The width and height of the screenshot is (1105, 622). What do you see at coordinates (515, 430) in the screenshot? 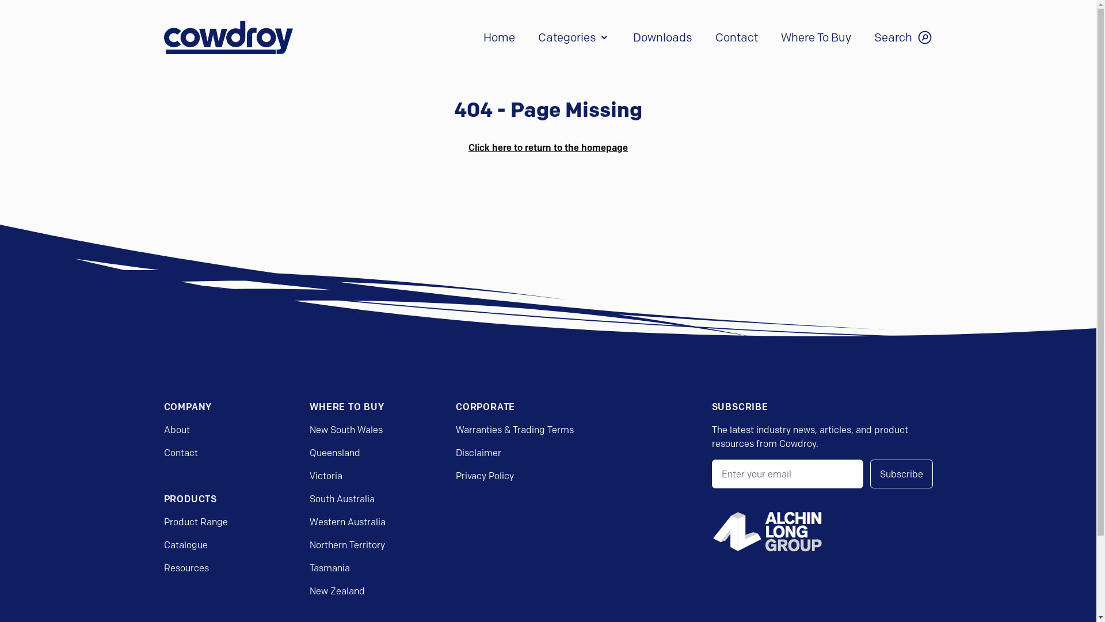
I see `Warranties & Trading Terms` at bounding box center [515, 430].